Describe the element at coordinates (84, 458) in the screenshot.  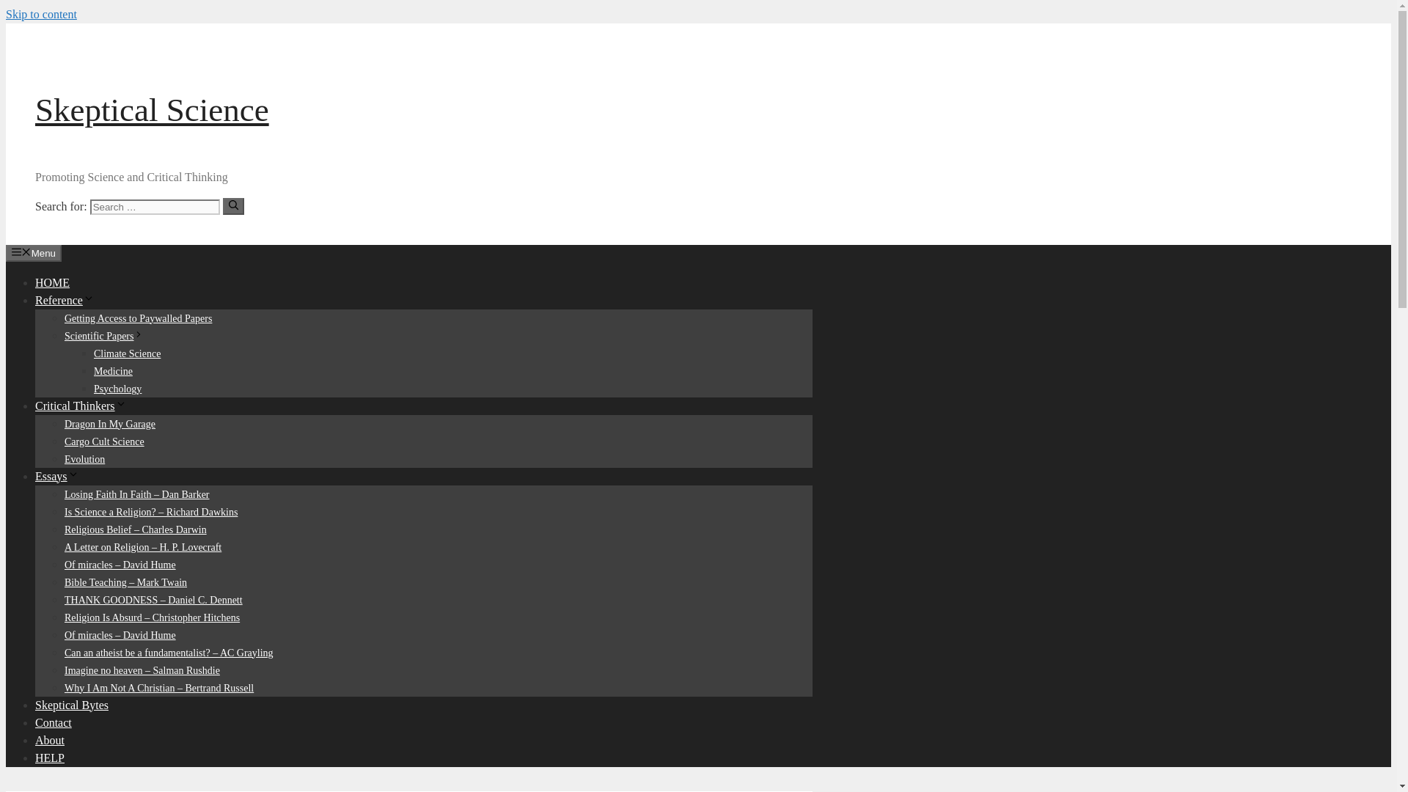
I see `Evolution` at that location.